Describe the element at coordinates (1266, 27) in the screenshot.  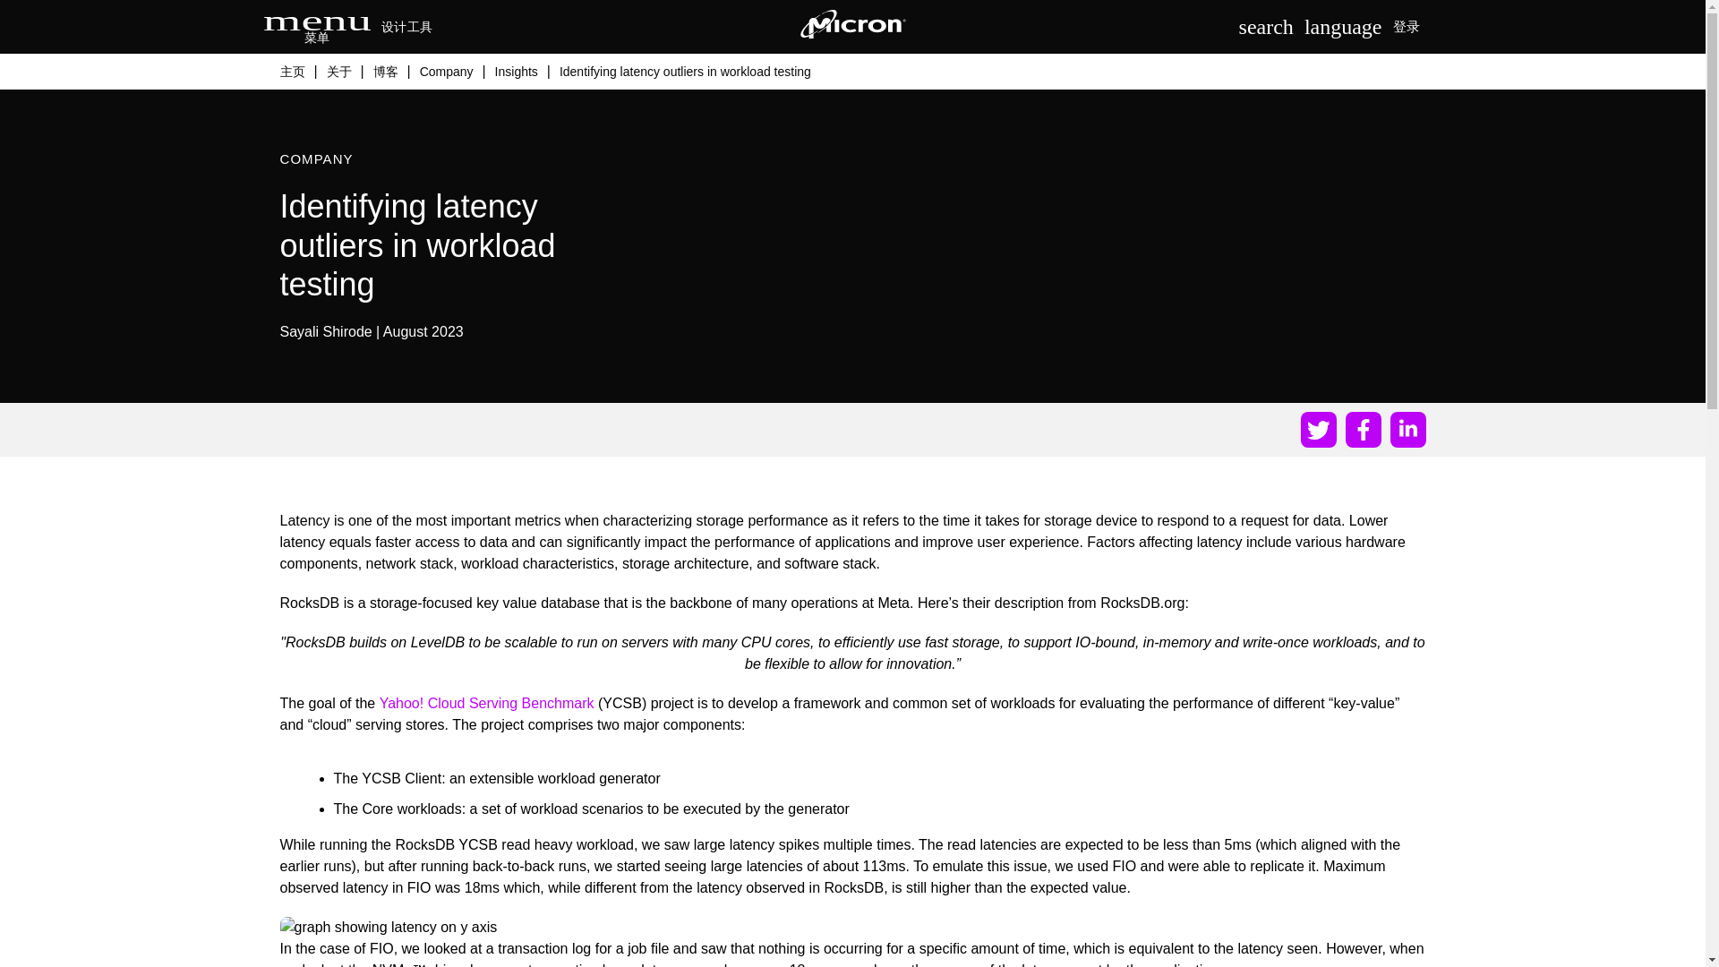
I see `search` at that location.